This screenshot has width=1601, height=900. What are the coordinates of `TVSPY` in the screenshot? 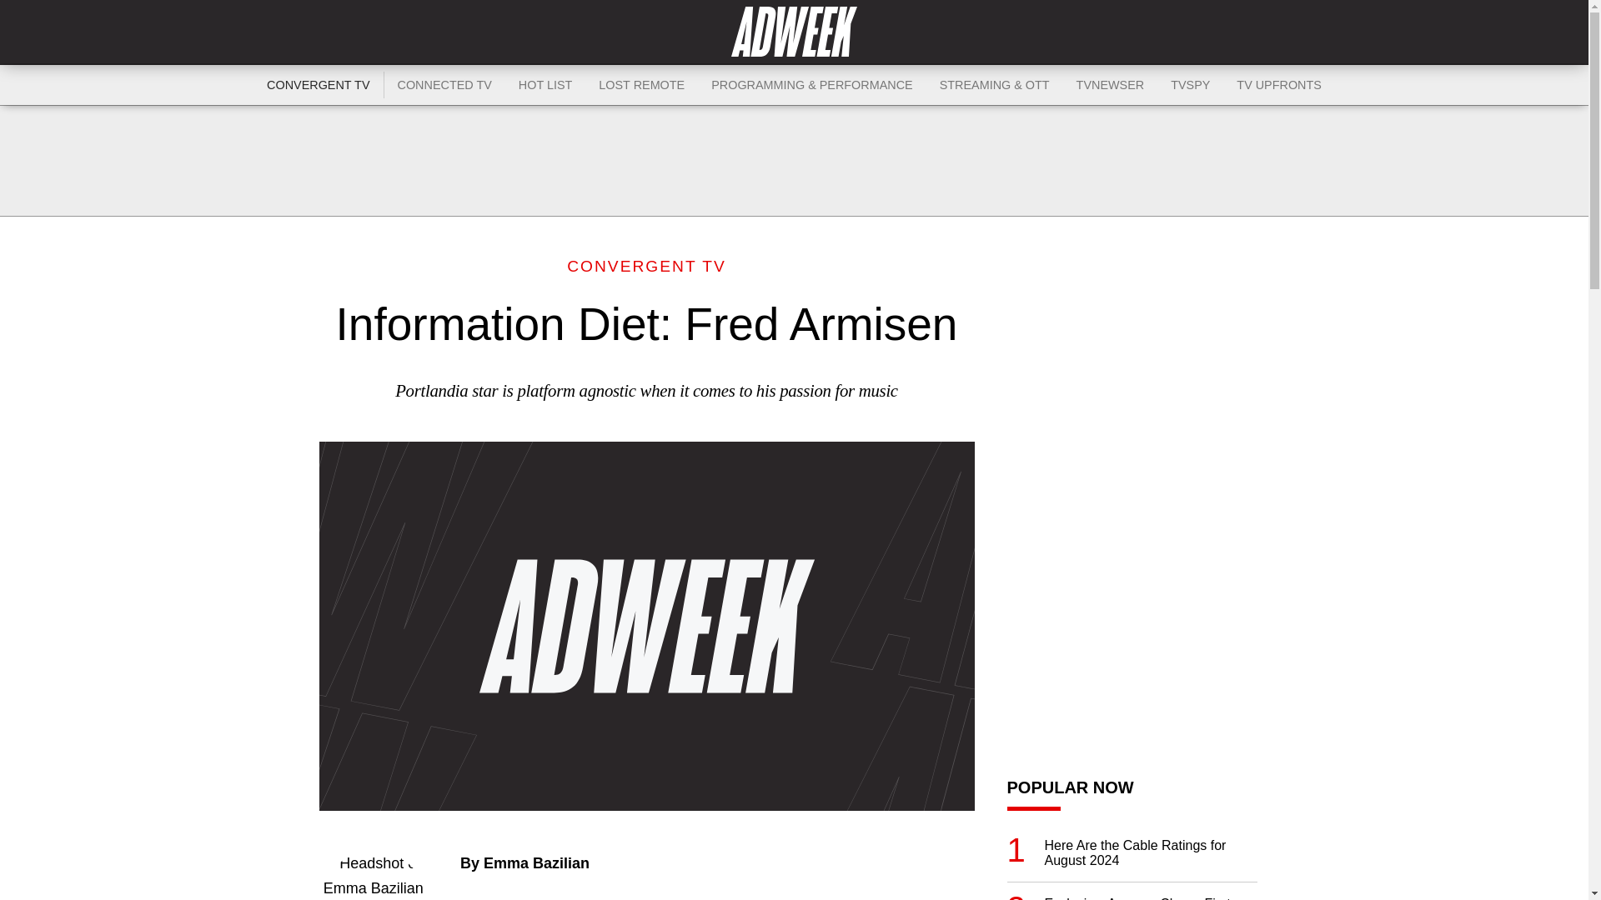 It's located at (1190, 85).